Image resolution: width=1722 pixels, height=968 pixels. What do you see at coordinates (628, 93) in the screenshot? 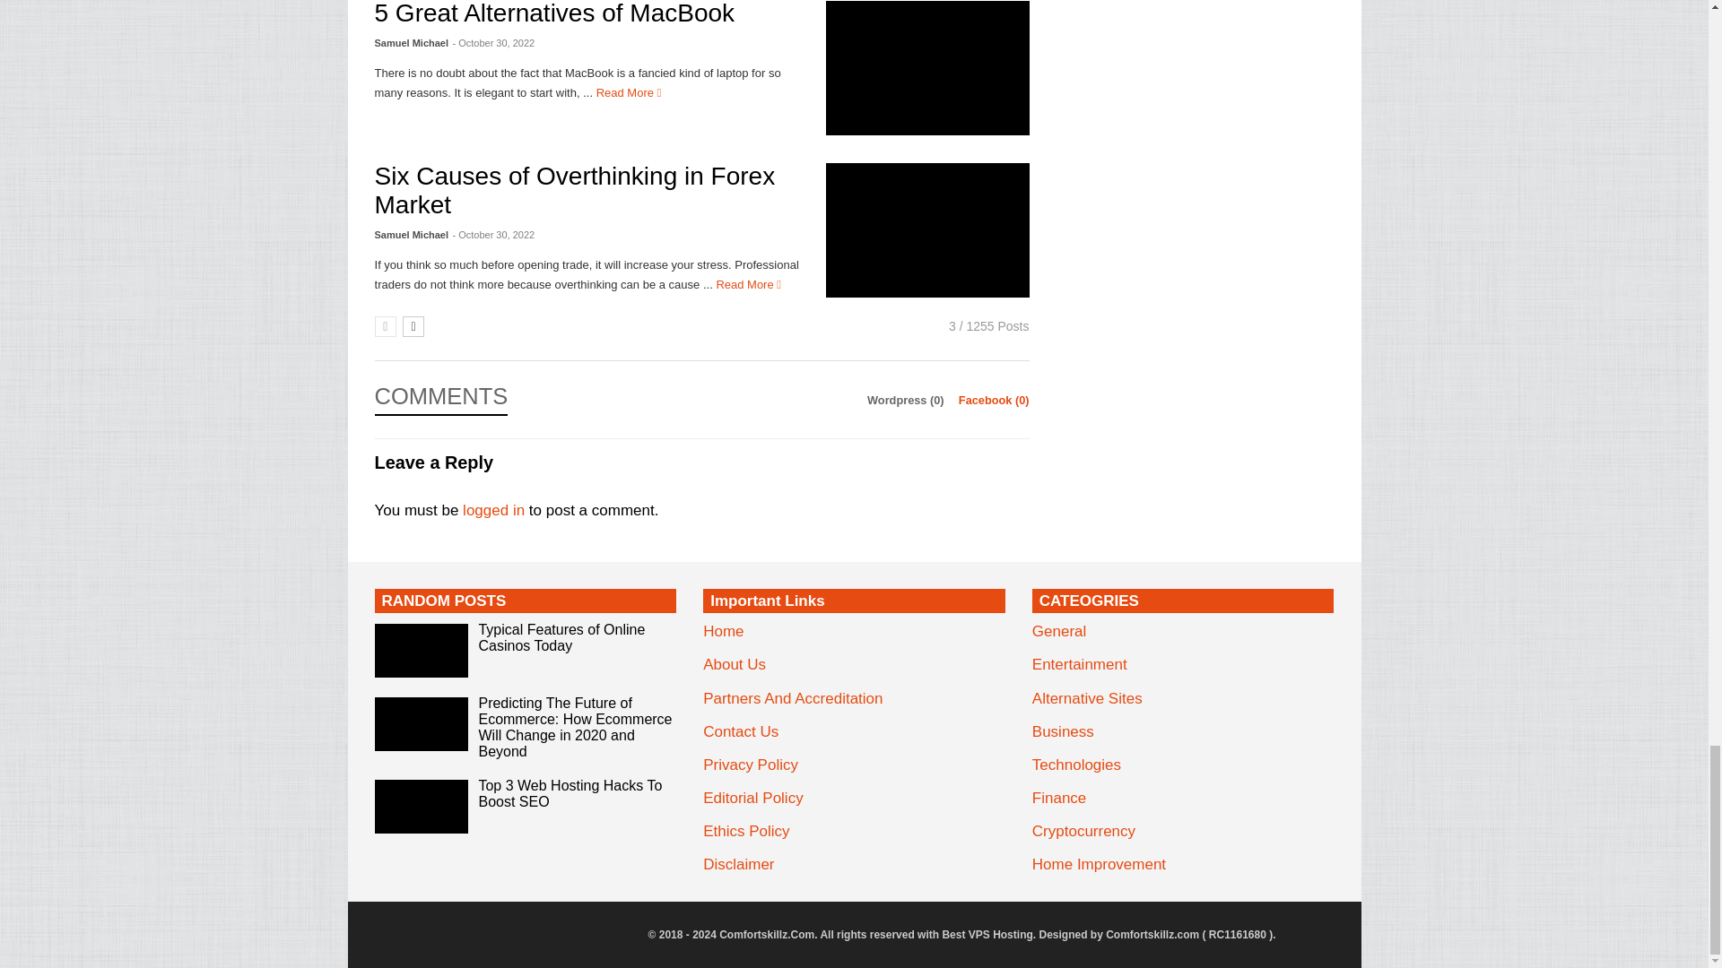
I see `5 Great Alternatives of MacBook` at bounding box center [628, 93].